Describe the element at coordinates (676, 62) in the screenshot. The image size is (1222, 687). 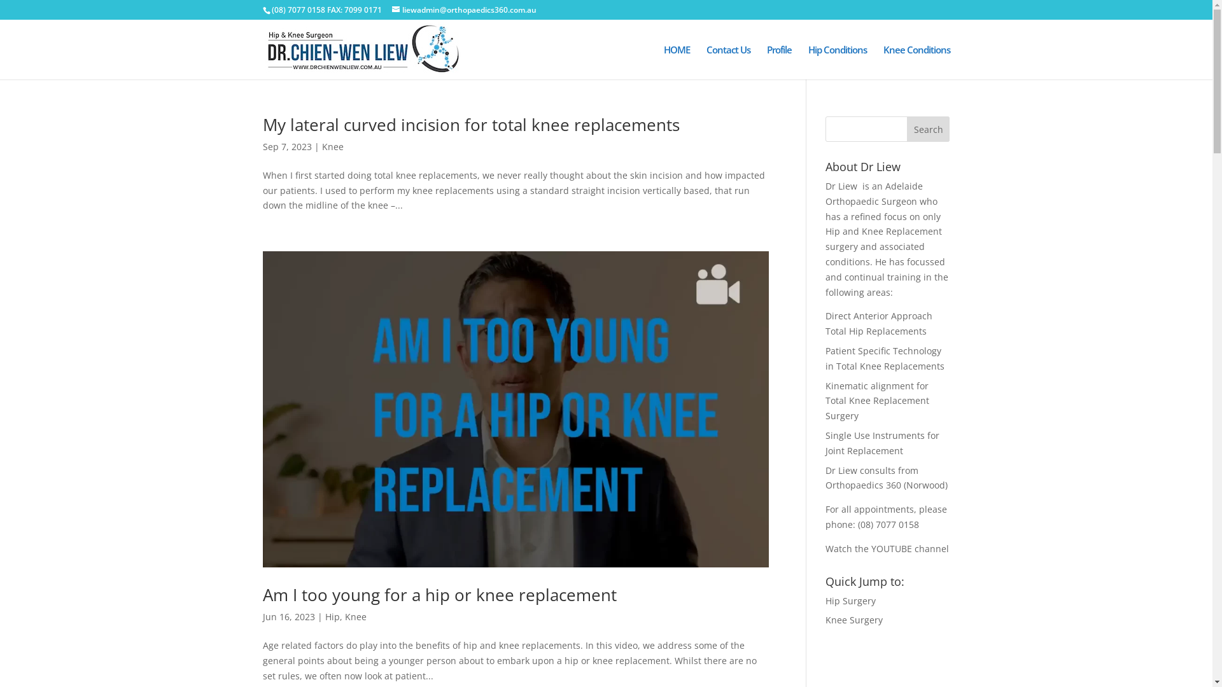
I see `HOME` at that location.